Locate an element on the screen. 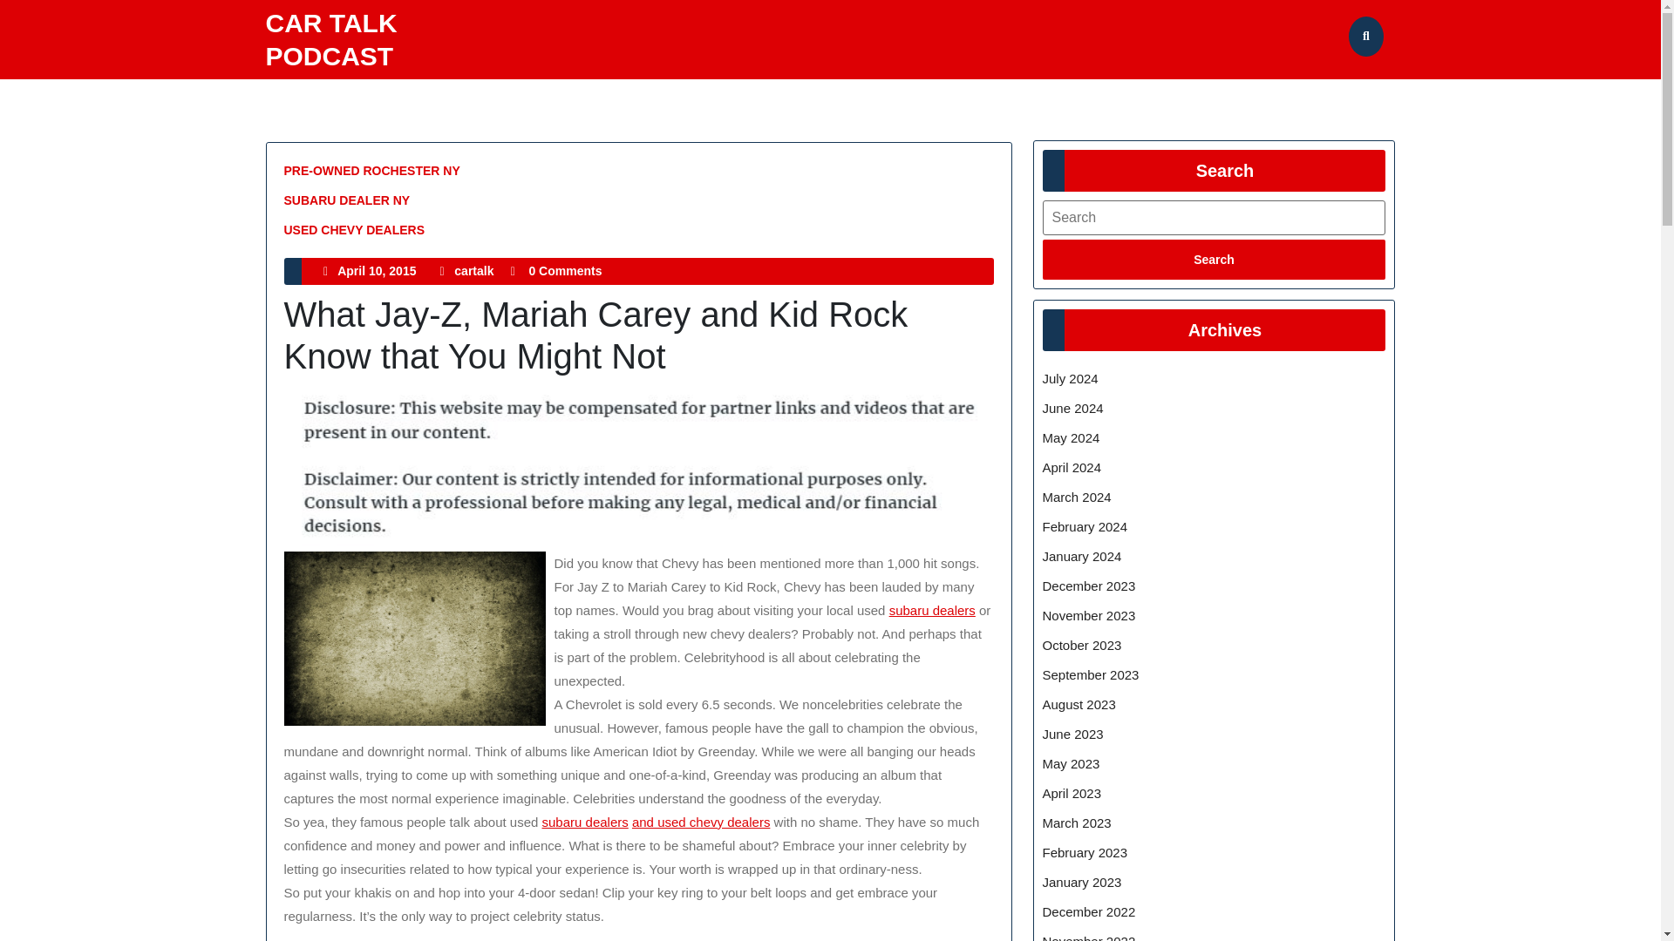 This screenshot has height=941, width=1674. CAR TALK PODCAST is located at coordinates (330, 39).